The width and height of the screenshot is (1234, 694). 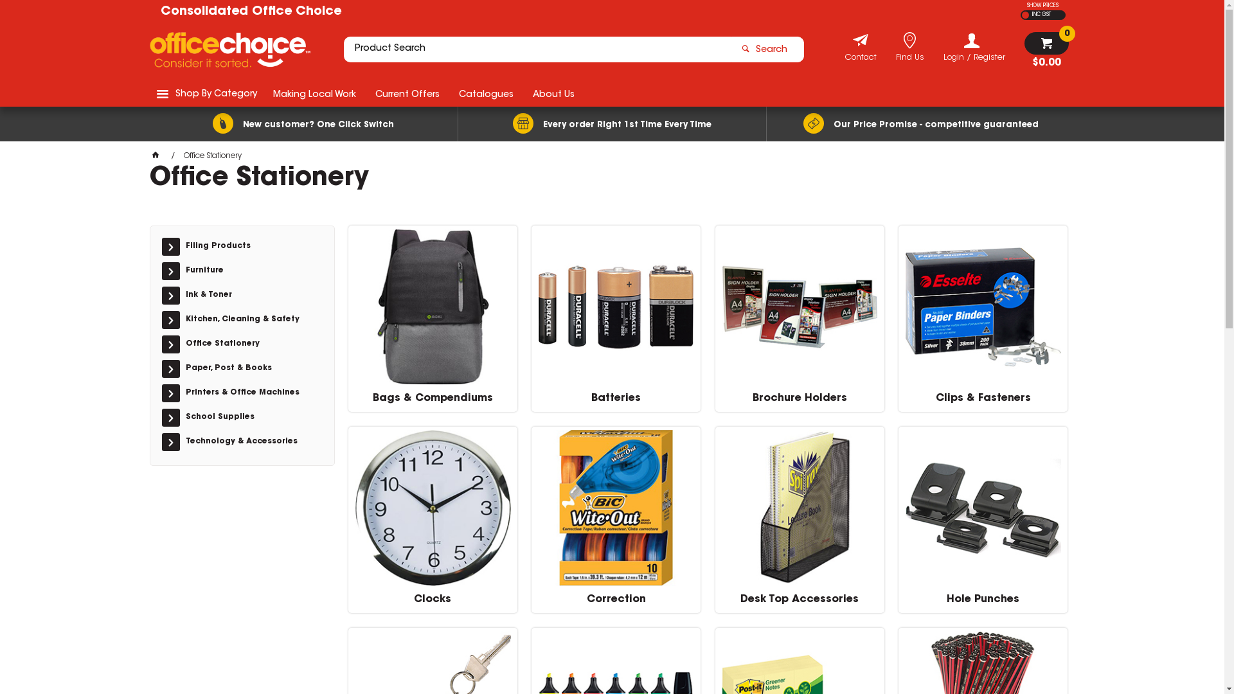 What do you see at coordinates (554, 94) in the screenshot?
I see `About Us` at bounding box center [554, 94].